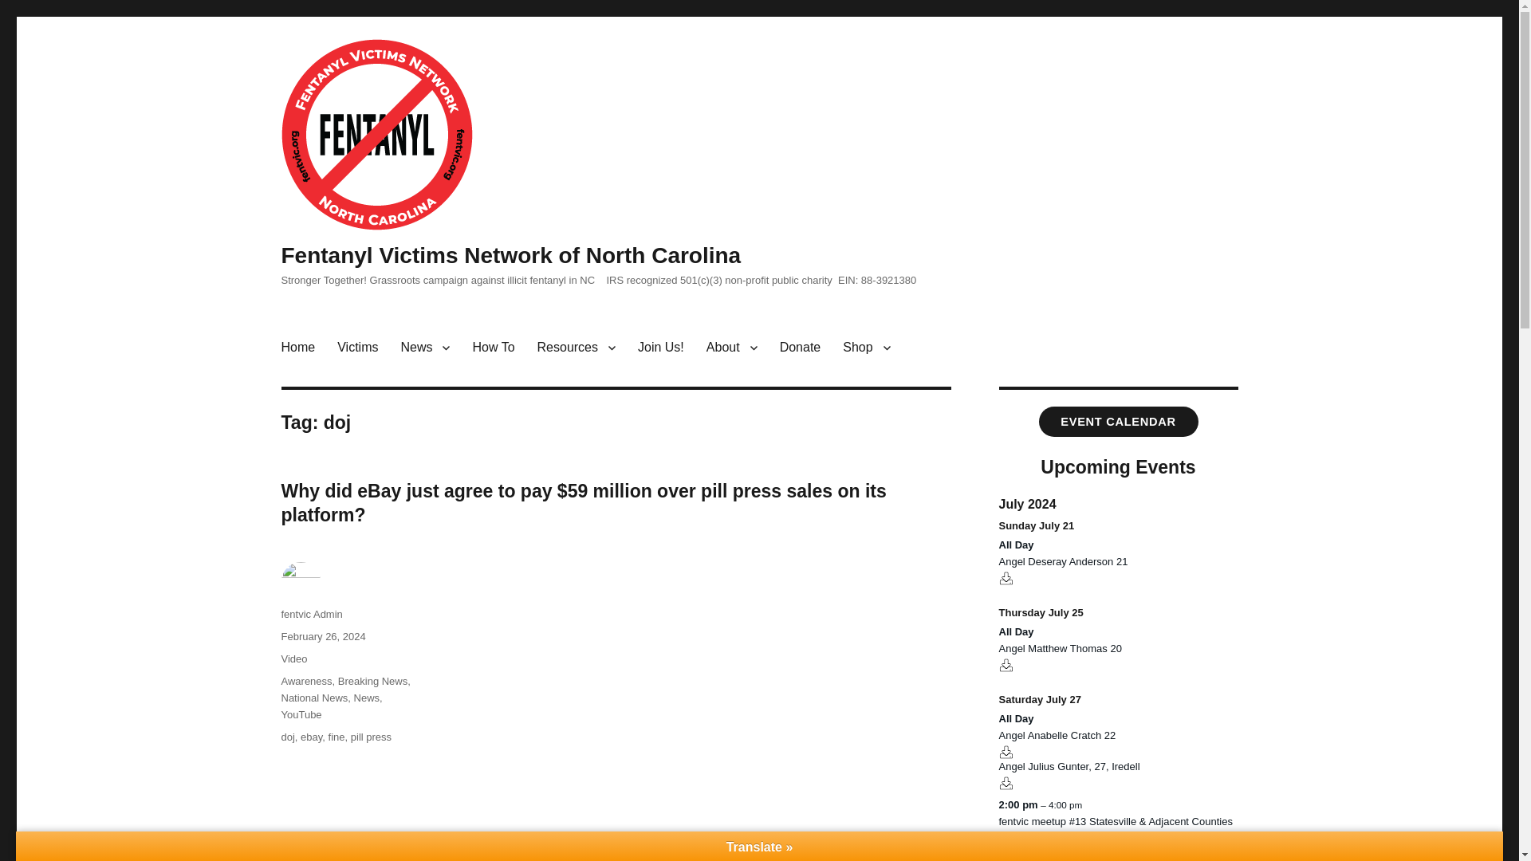  What do you see at coordinates (1006, 579) in the screenshot?
I see `Save to your calendar` at bounding box center [1006, 579].